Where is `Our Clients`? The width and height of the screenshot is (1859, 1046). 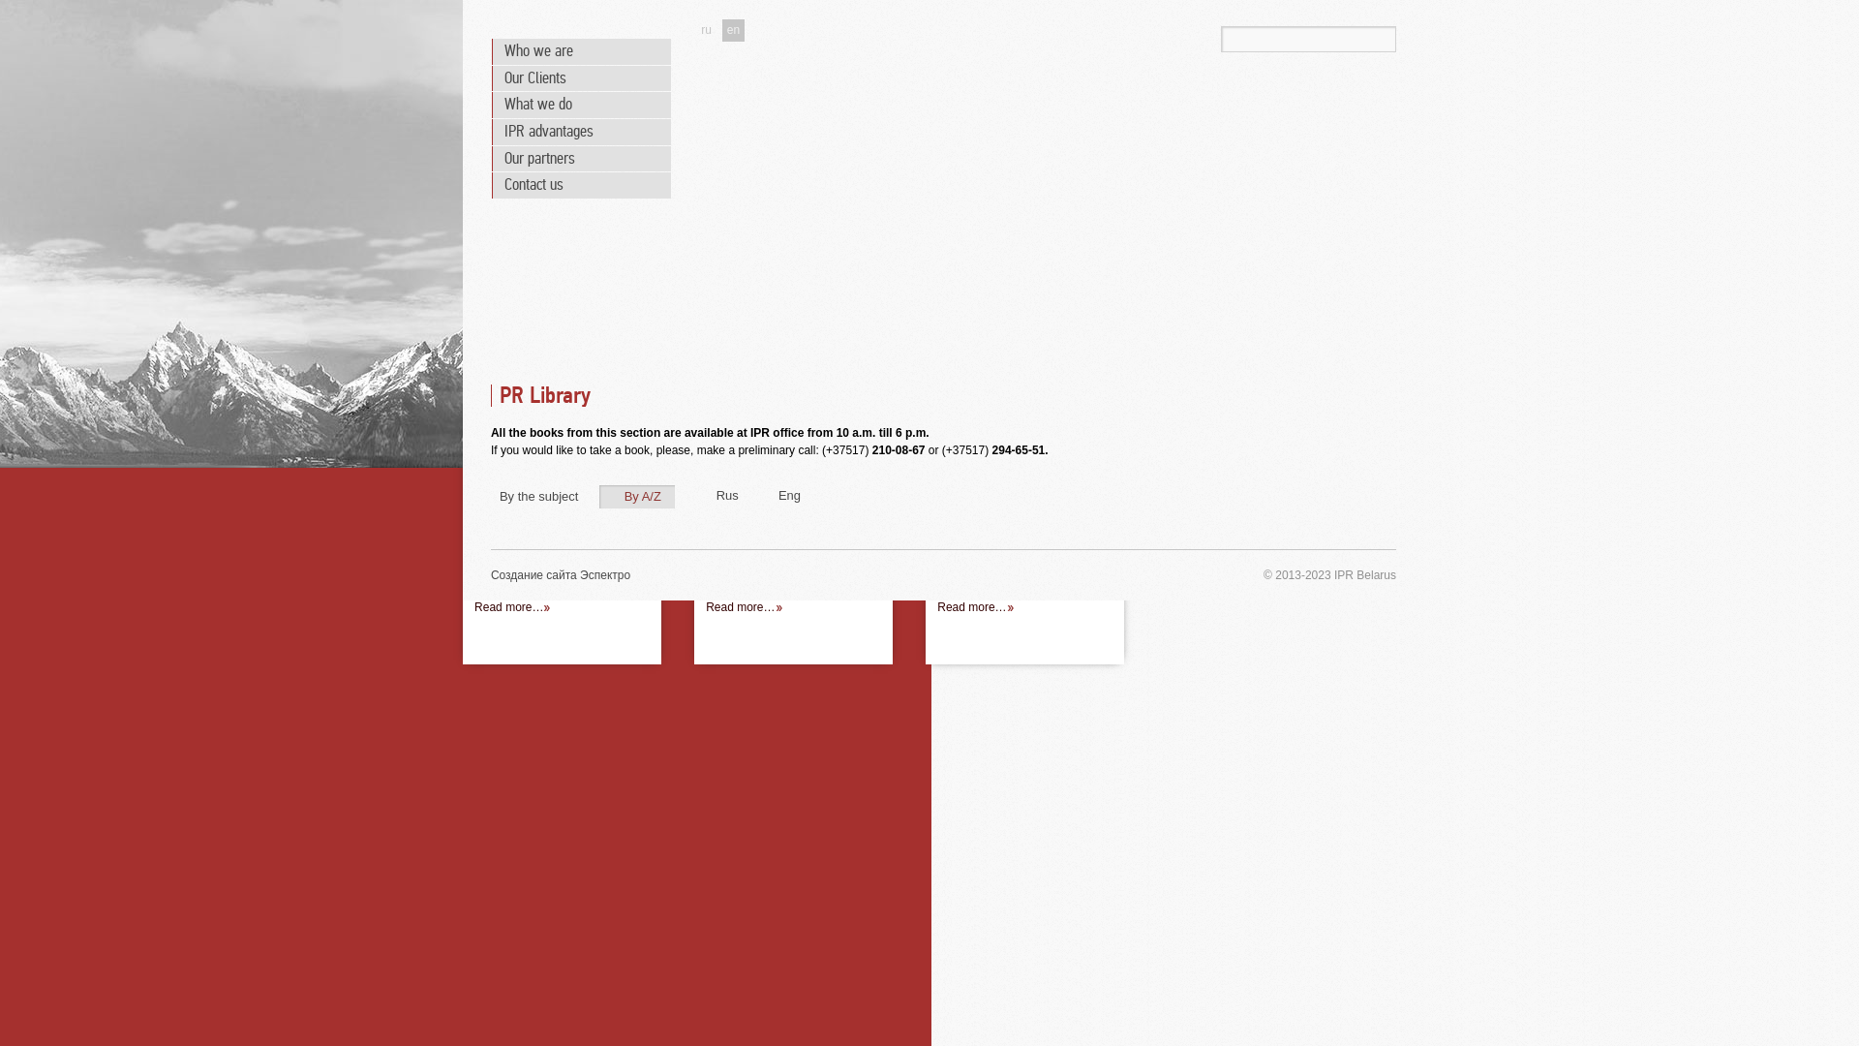 Our Clients is located at coordinates (581, 79).